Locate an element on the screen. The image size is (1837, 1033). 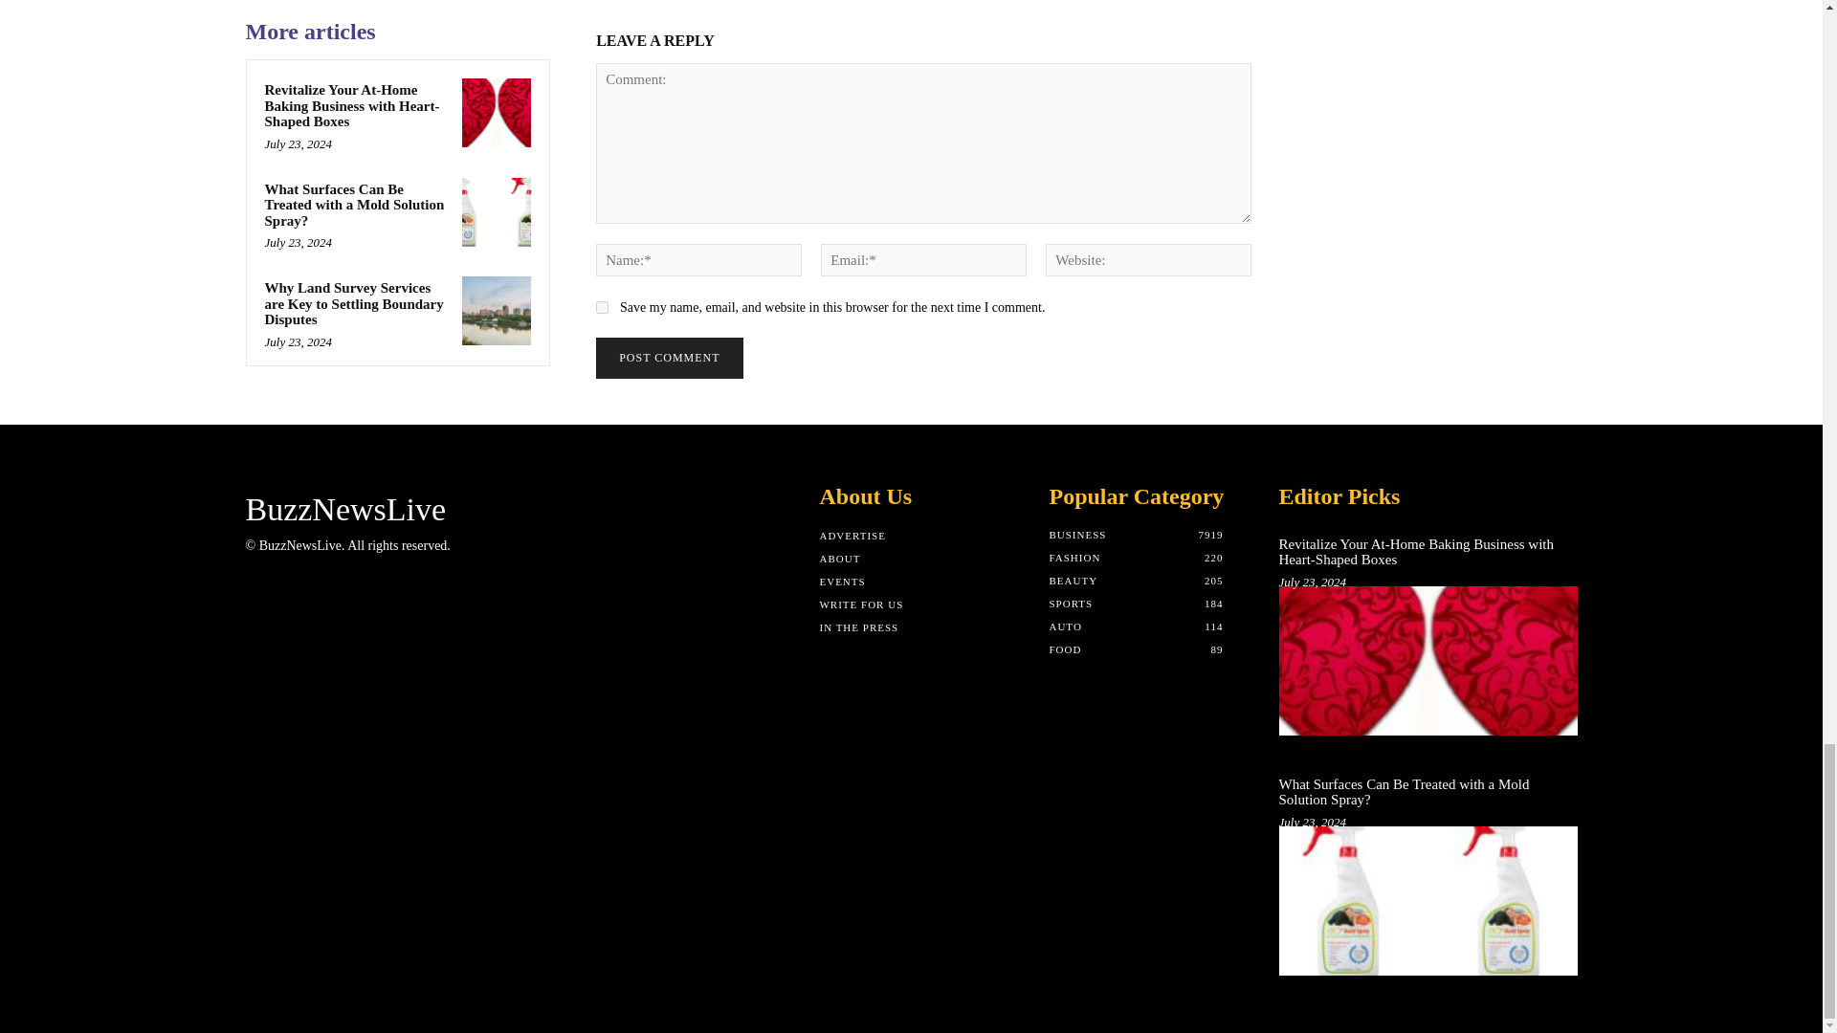
Post Comment is located at coordinates (668, 358).